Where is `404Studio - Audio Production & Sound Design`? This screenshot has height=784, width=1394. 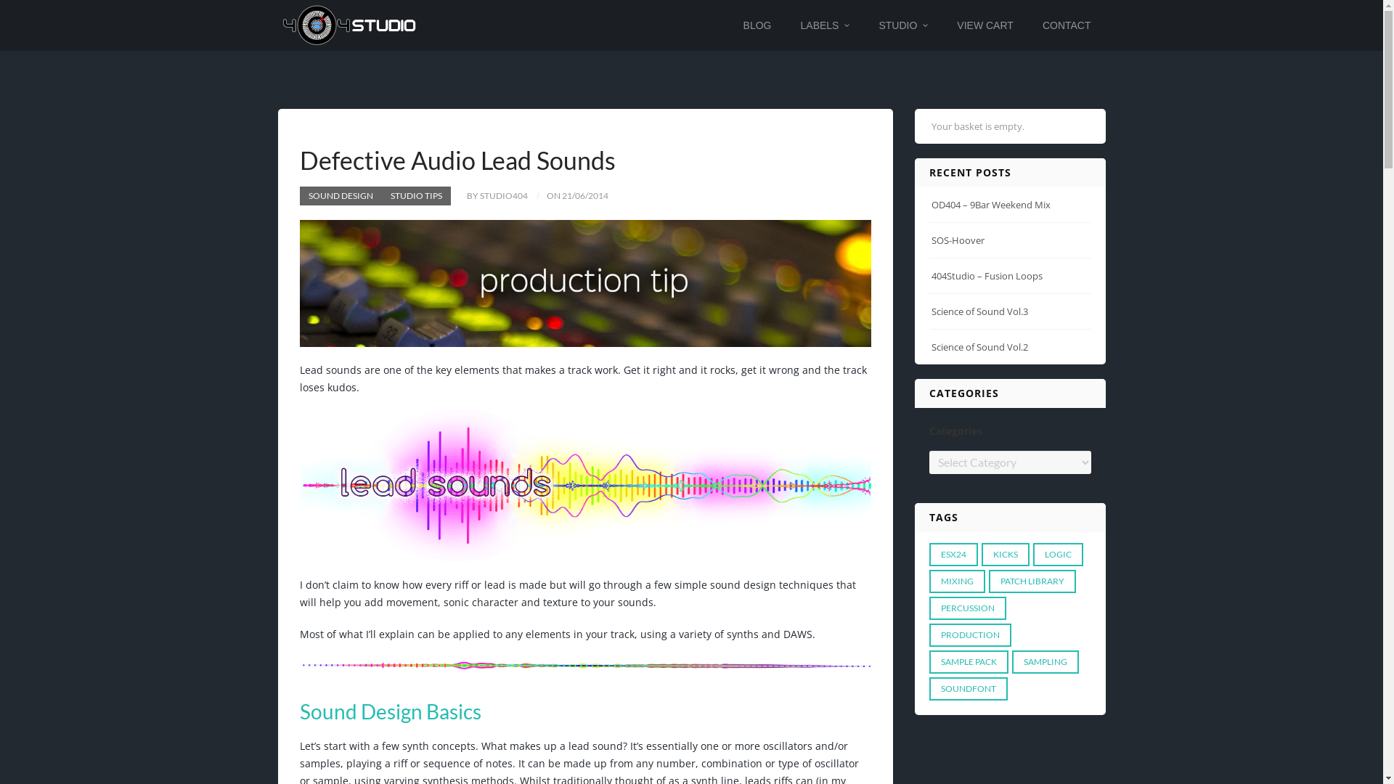
404Studio - Audio Production & Sound Design is located at coordinates (349, 25).